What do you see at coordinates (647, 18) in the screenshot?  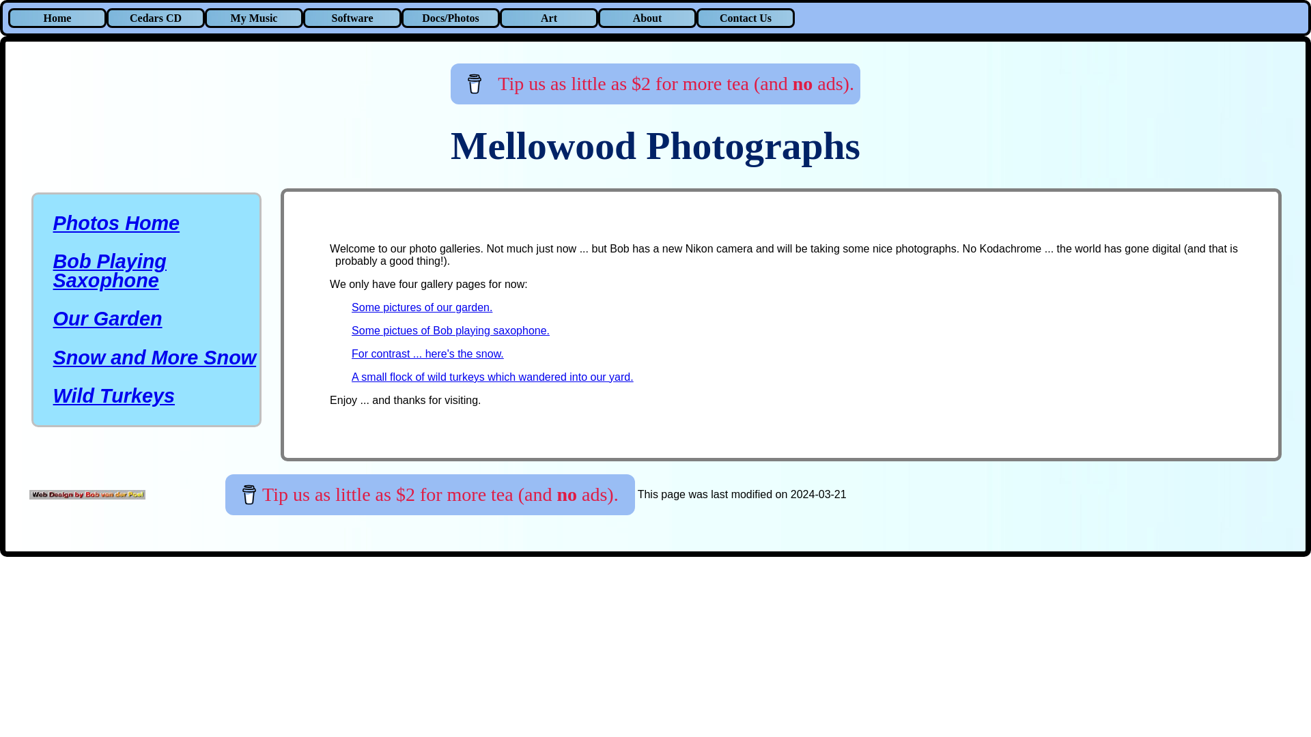 I see `About` at bounding box center [647, 18].